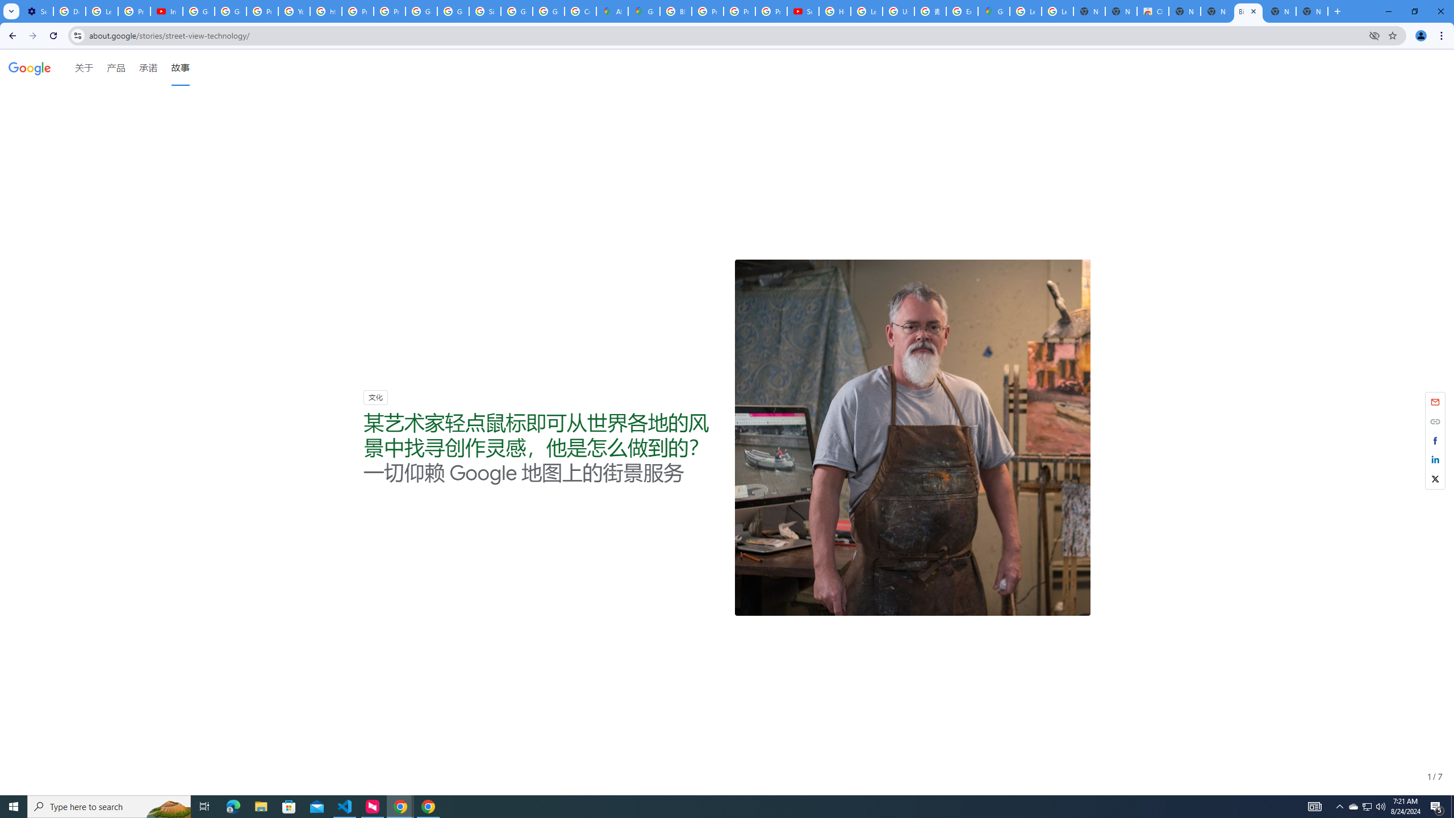 This screenshot has height=818, width=1454. Describe the element at coordinates (101, 11) in the screenshot. I see `Learn how to find your photos - Google Photos Help` at that location.